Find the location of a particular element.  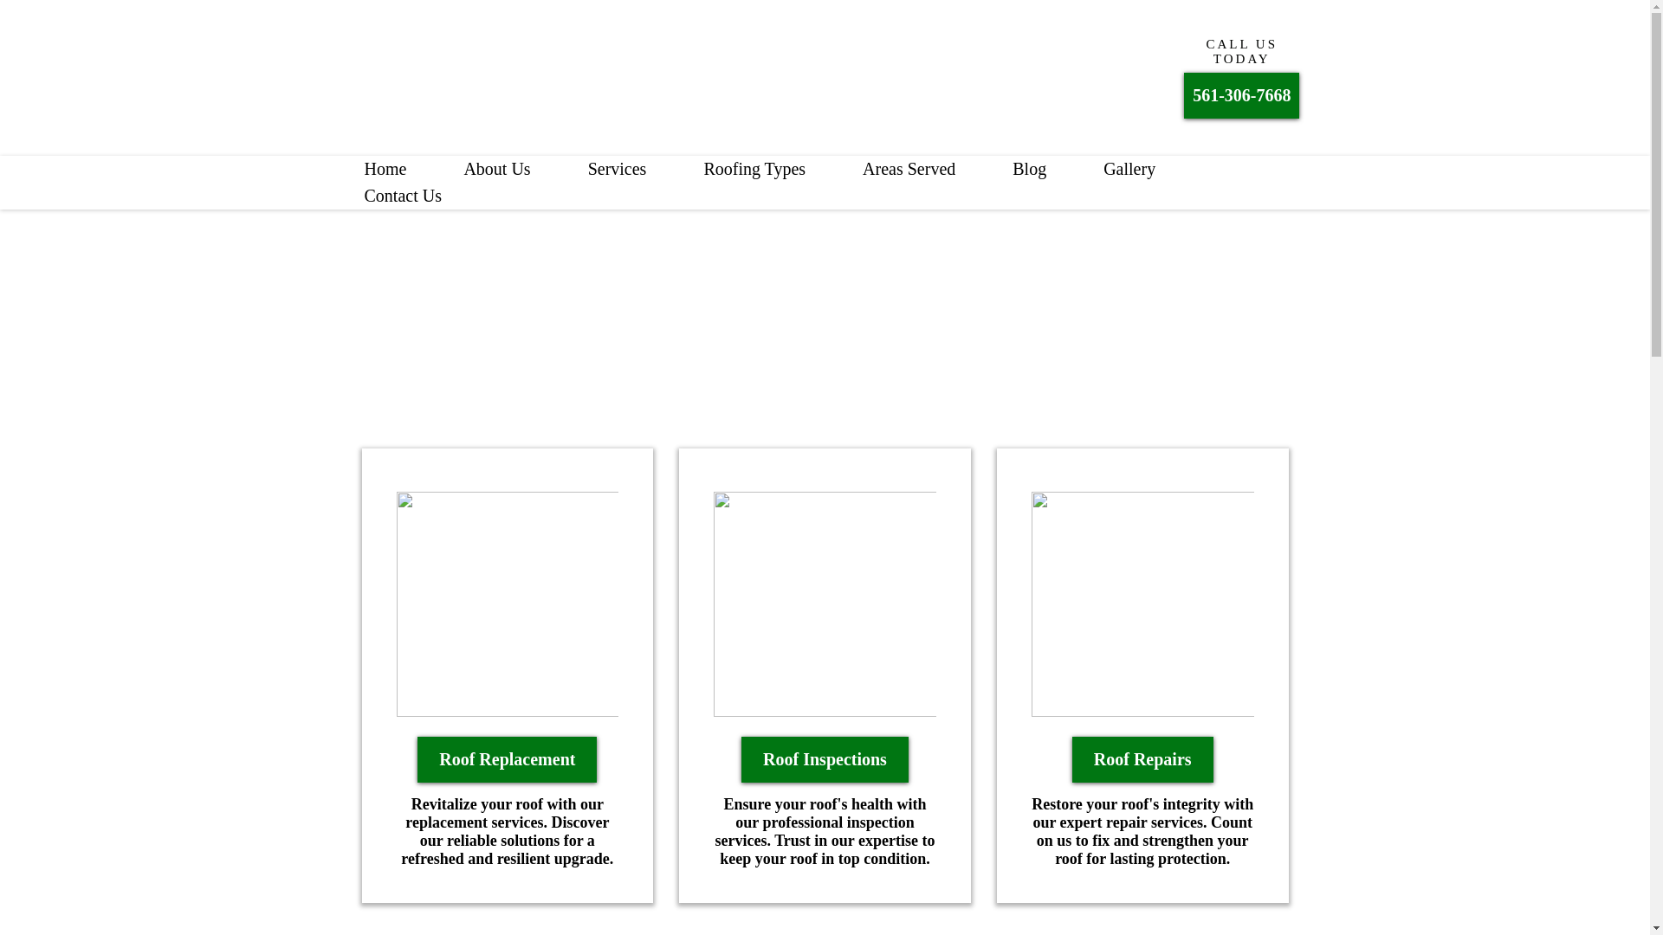

Areas Served is located at coordinates (909, 169).